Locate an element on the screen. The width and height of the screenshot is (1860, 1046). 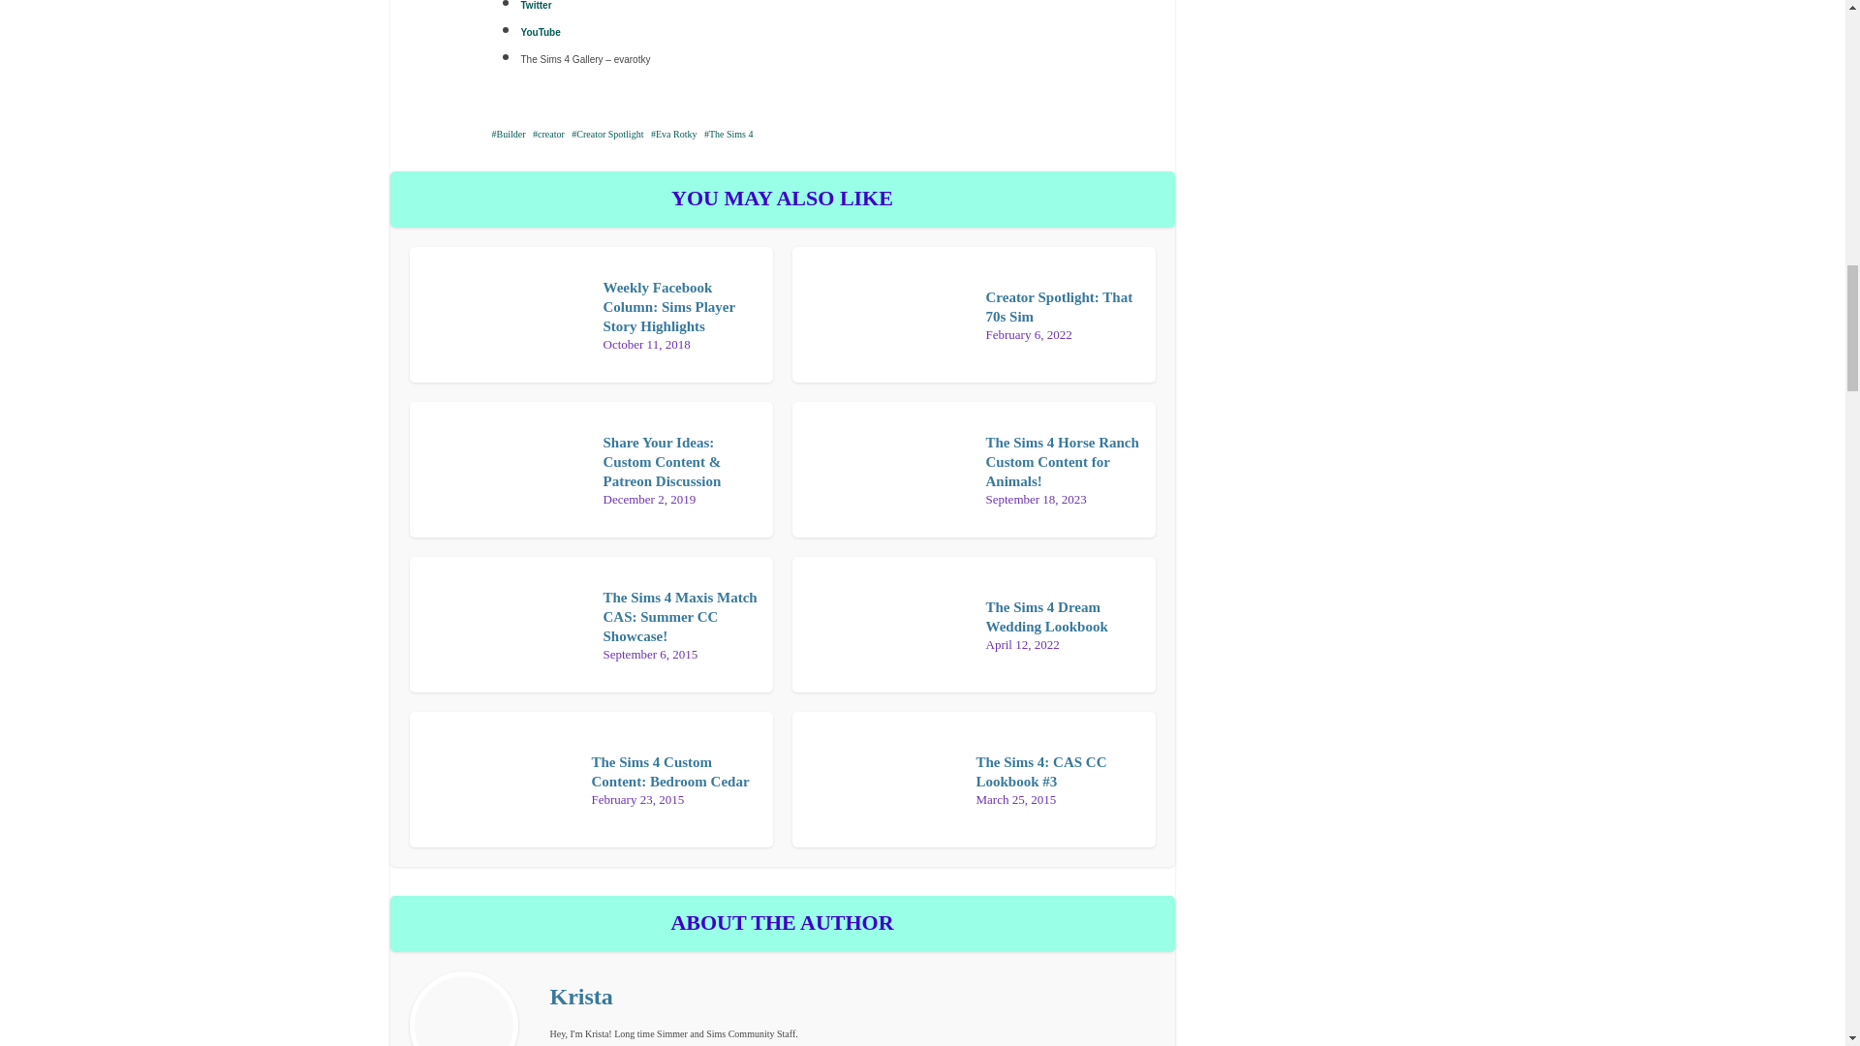
Weekly Facebook Column: Sims Player Story Highlights is located at coordinates (882, 469).